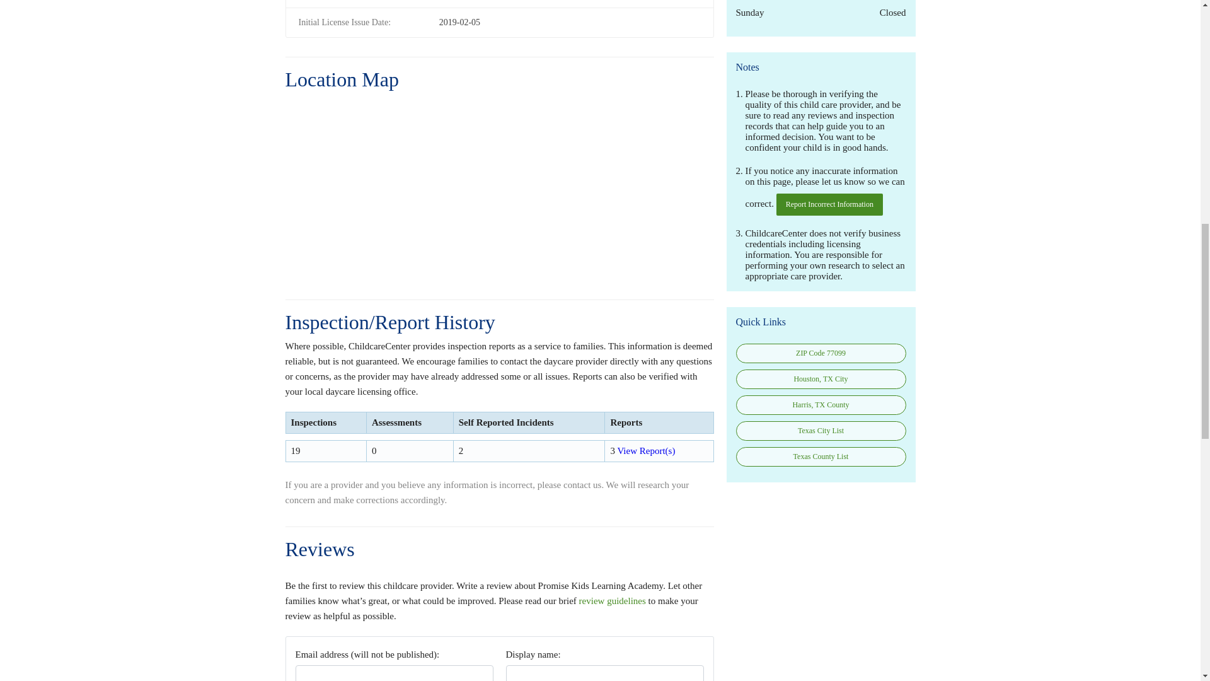 The height and width of the screenshot is (681, 1210). Describe the element at coordinates (829, 204) in the screenshot. I see `Report Incorrect Information` at that location.